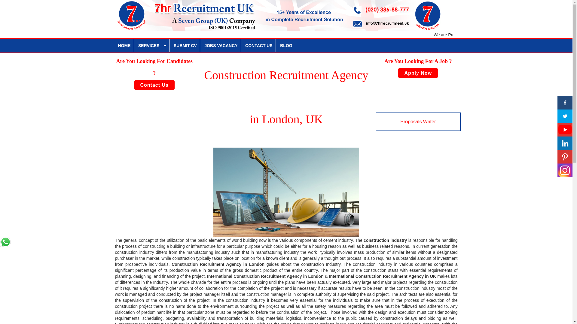 The width and height of the screenshot is (577, 324). Describe the element at coordinates (154, 85) in the screenshot. I see `Contact Us` at that location.